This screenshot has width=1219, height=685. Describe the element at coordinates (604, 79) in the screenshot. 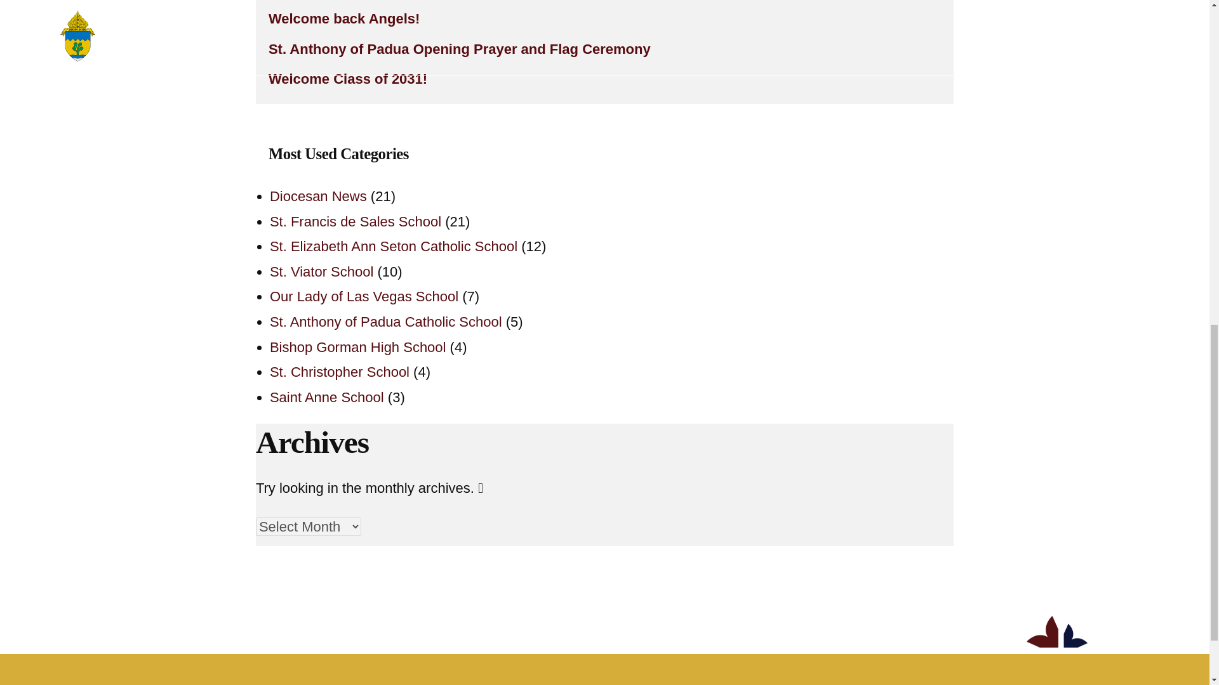

I see `Welcome Class of 2031!` at that location.